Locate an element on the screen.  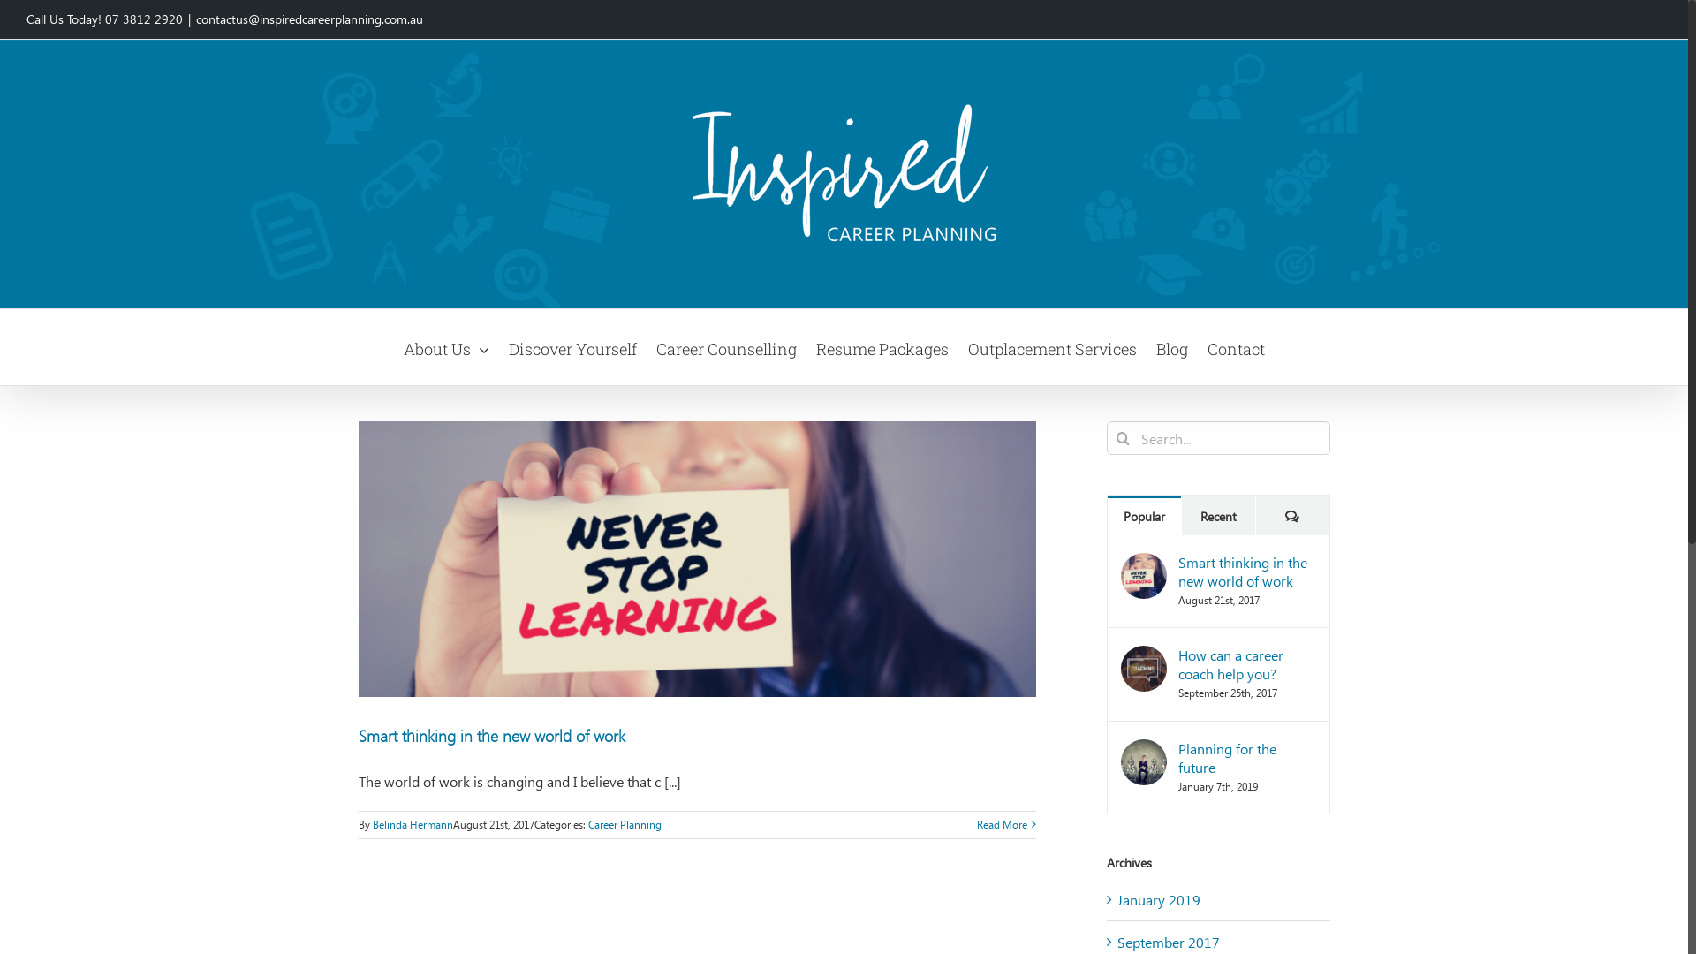
Blog is located at coordinates (1172, 347).